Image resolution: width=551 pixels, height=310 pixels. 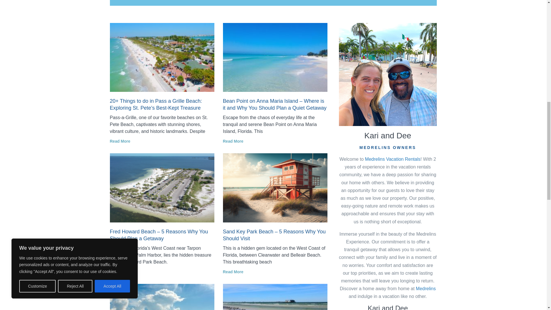 I want to click on Read More, so click(x=120, y=141).